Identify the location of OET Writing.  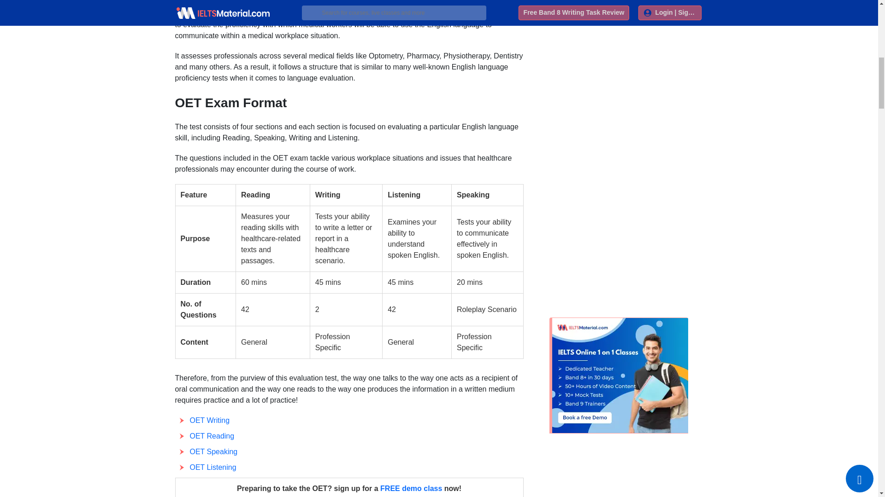
(210, 421).